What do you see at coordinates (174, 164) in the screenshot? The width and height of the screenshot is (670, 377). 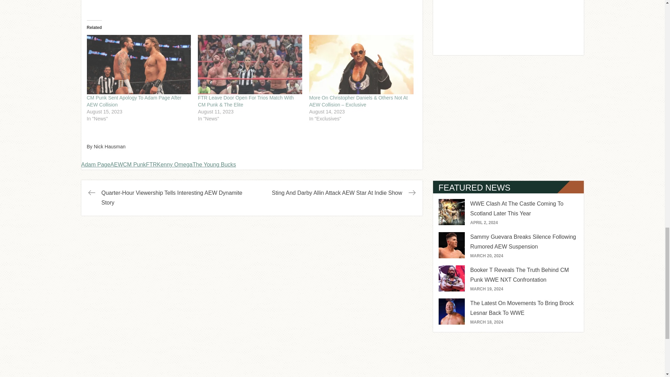 I see `Kenny Omega` at bounding box center [174, 164].